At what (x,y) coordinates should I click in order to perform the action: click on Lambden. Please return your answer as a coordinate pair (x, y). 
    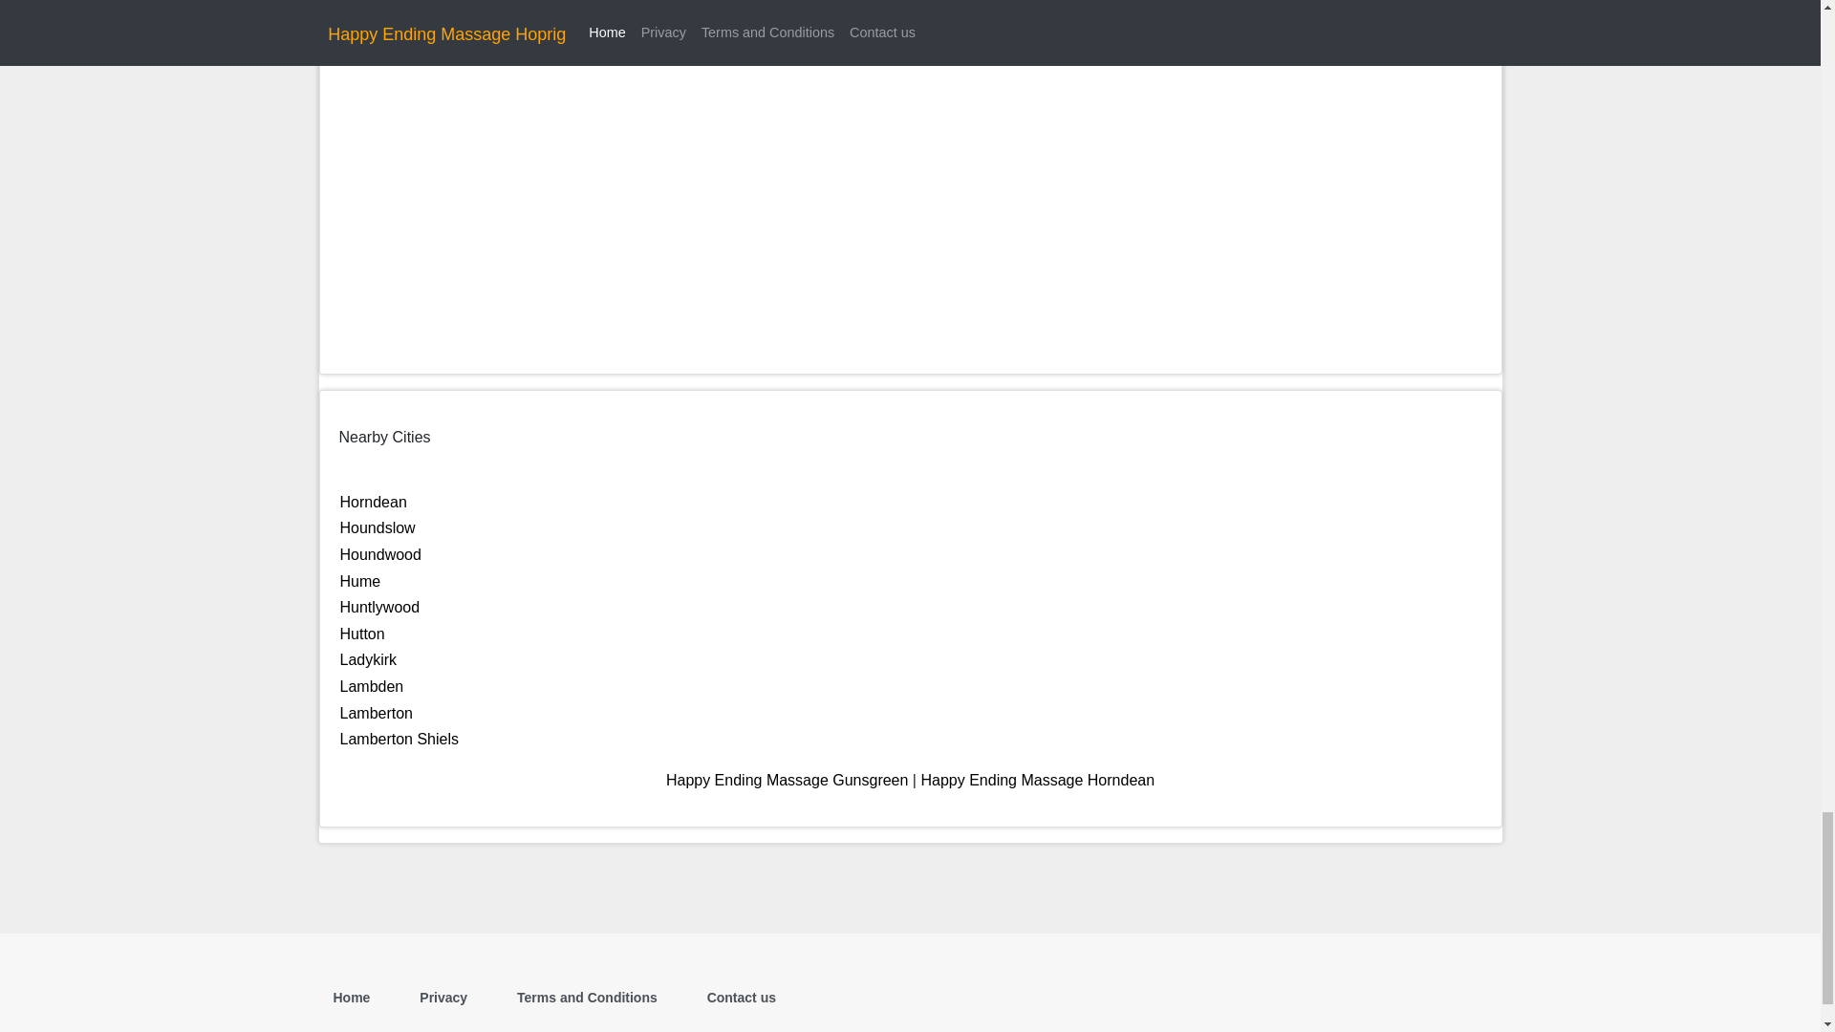
    Looking at the image, I should click on (371, 686).